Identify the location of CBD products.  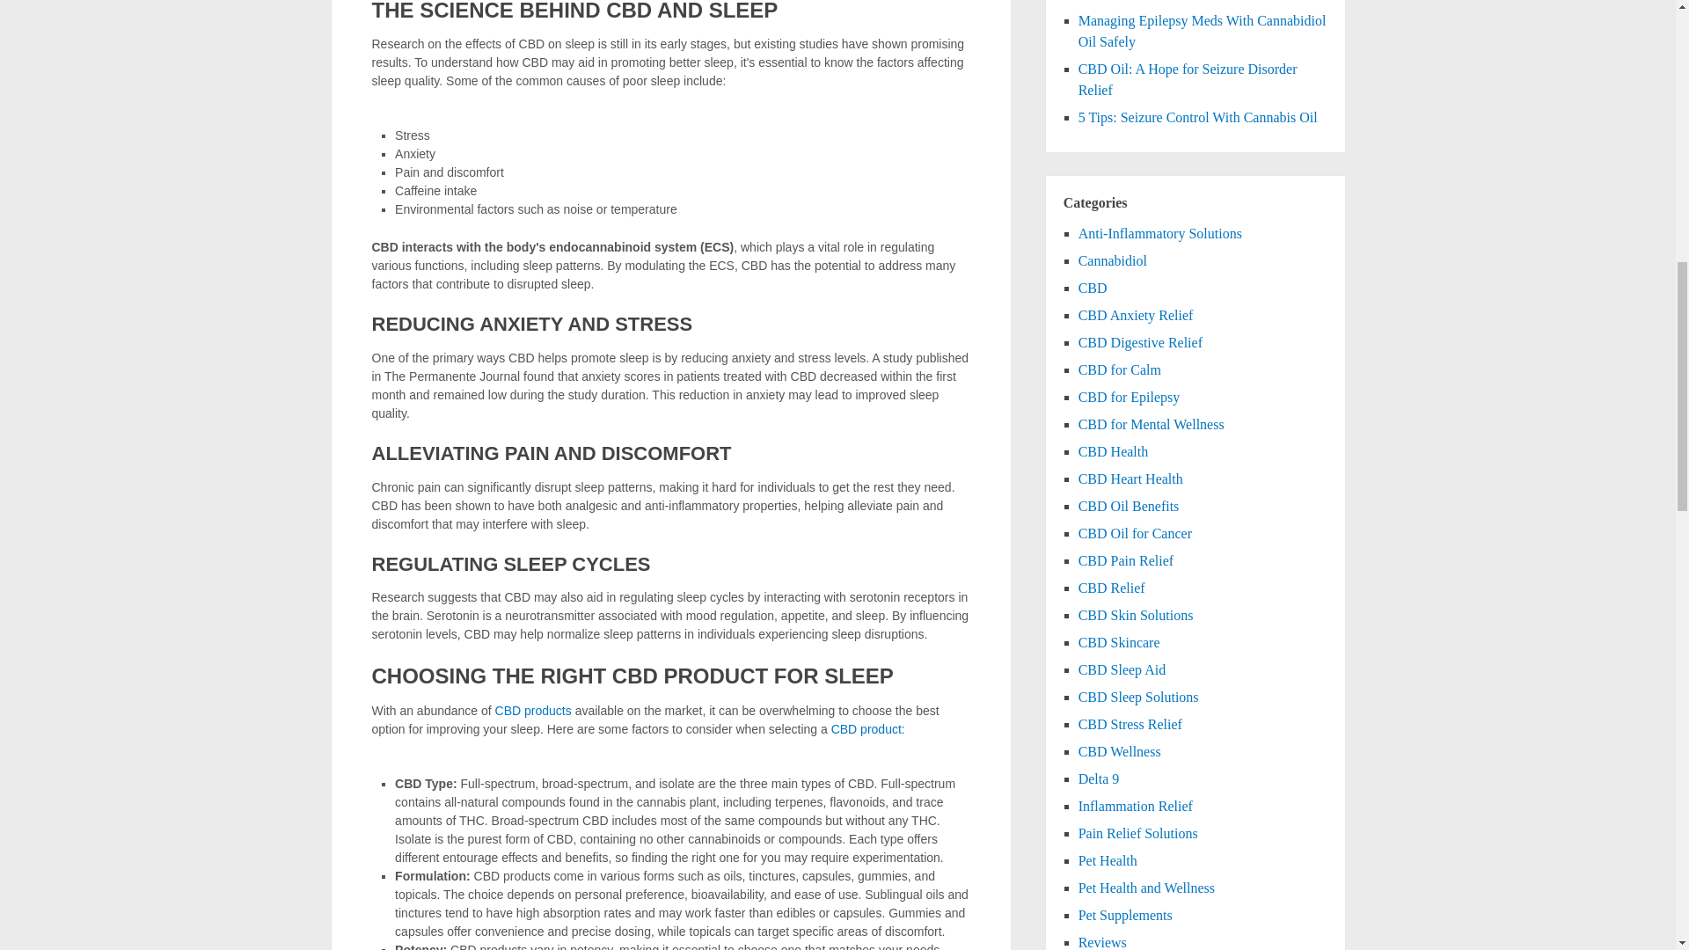
(533, 711).